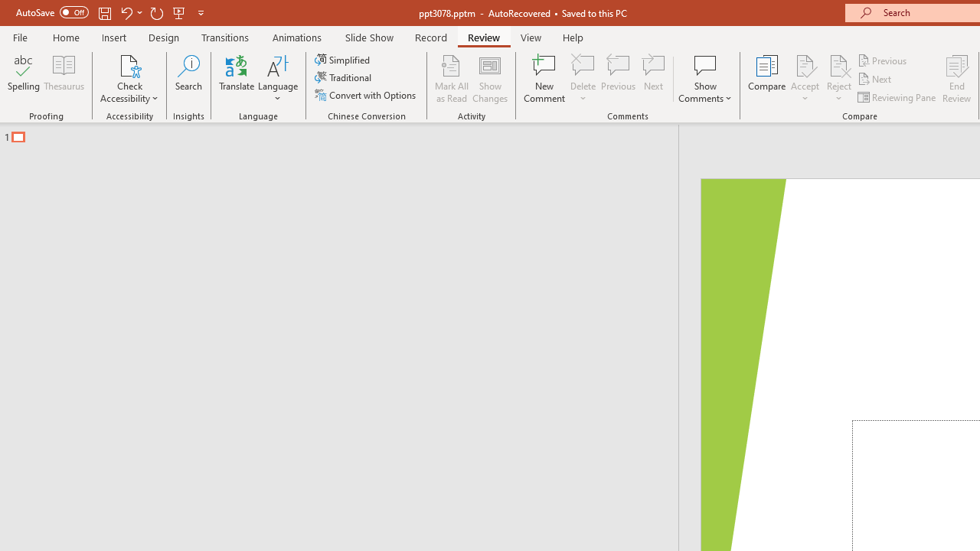 Image resolution: width=980 pixels, height=551 pixels. Describe the element at coordinates (705, 78) in the screenshot. I see `Show Comments` at that location.